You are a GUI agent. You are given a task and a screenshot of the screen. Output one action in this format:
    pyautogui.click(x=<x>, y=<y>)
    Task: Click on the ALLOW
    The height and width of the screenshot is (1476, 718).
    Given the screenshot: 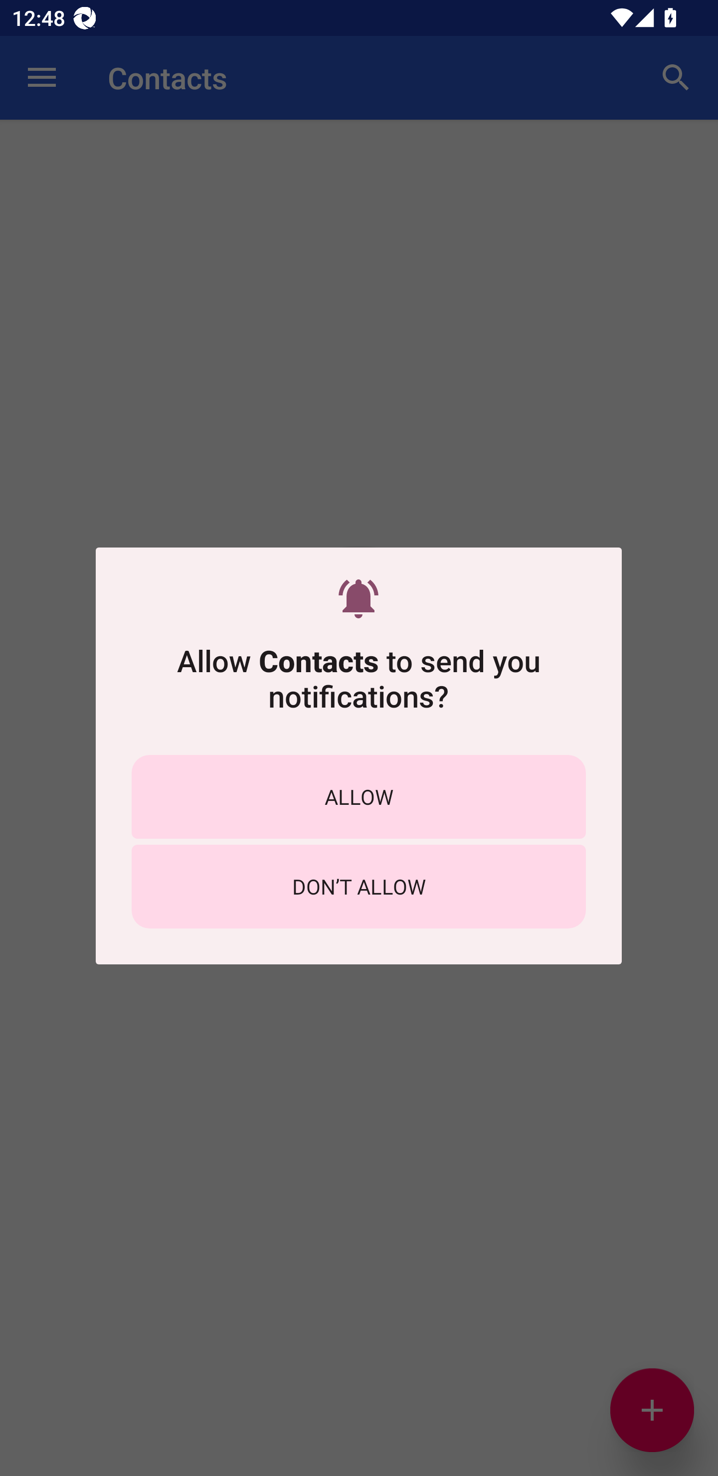 What is the action you would take?
    pyautogui.click(x=359, y=796)
    